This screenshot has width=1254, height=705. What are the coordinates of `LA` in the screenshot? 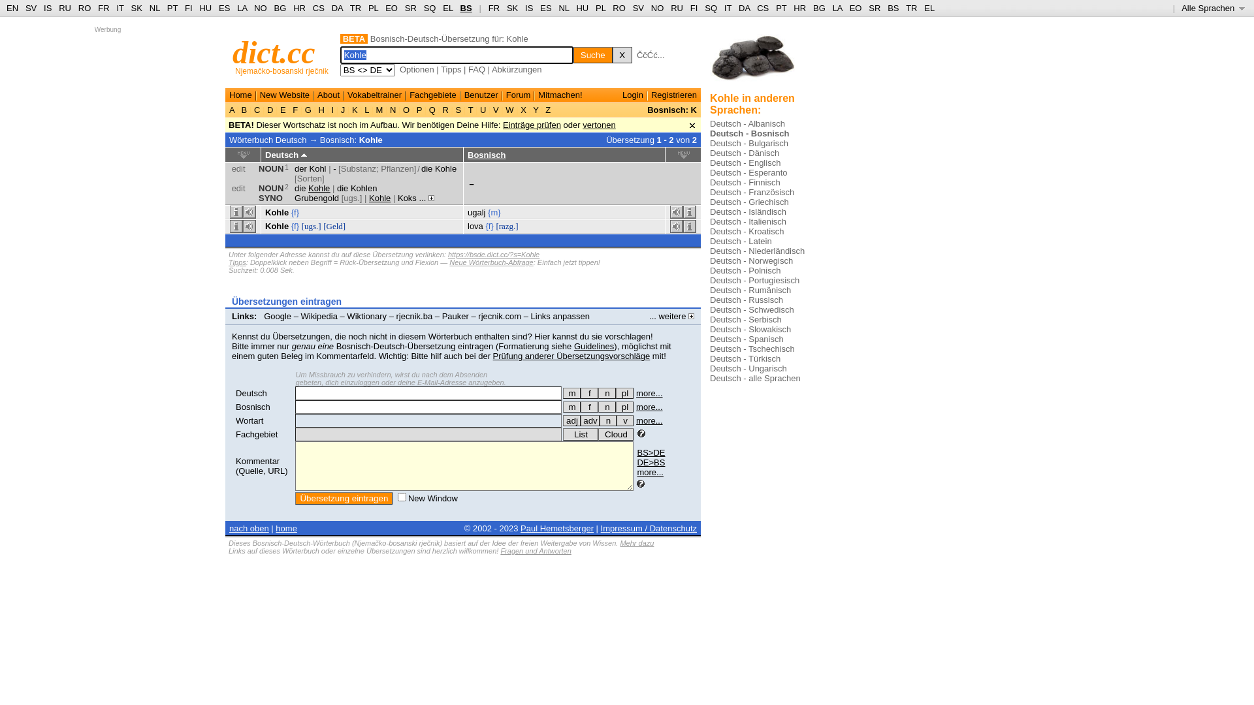 It's located at (837, 8).